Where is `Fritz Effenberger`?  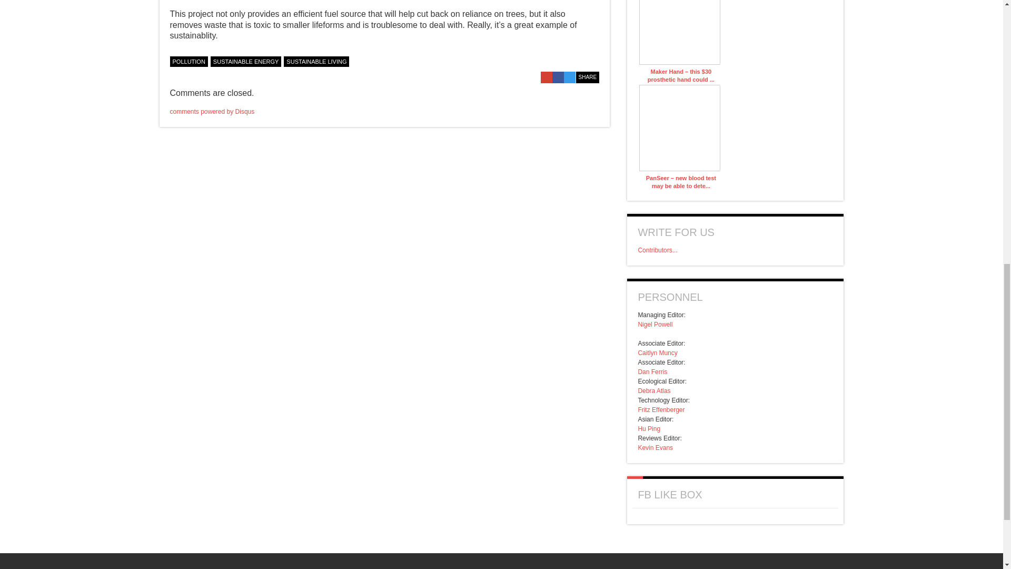 Fritz Effenberger is located at coordinates (661, 410).